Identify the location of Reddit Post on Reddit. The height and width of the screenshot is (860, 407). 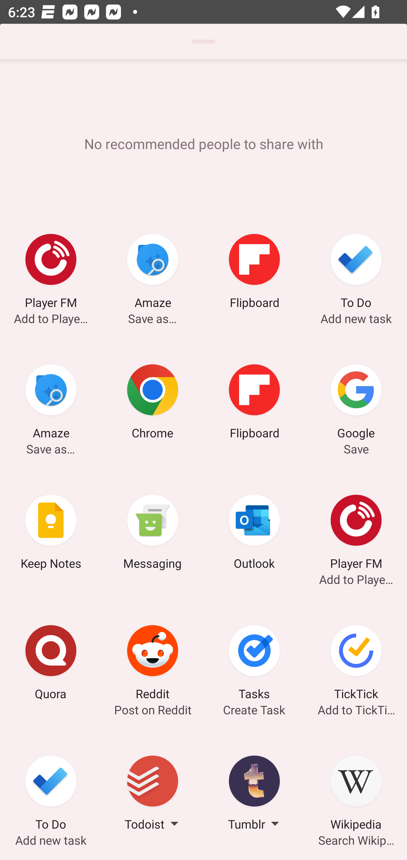
(153, 664).